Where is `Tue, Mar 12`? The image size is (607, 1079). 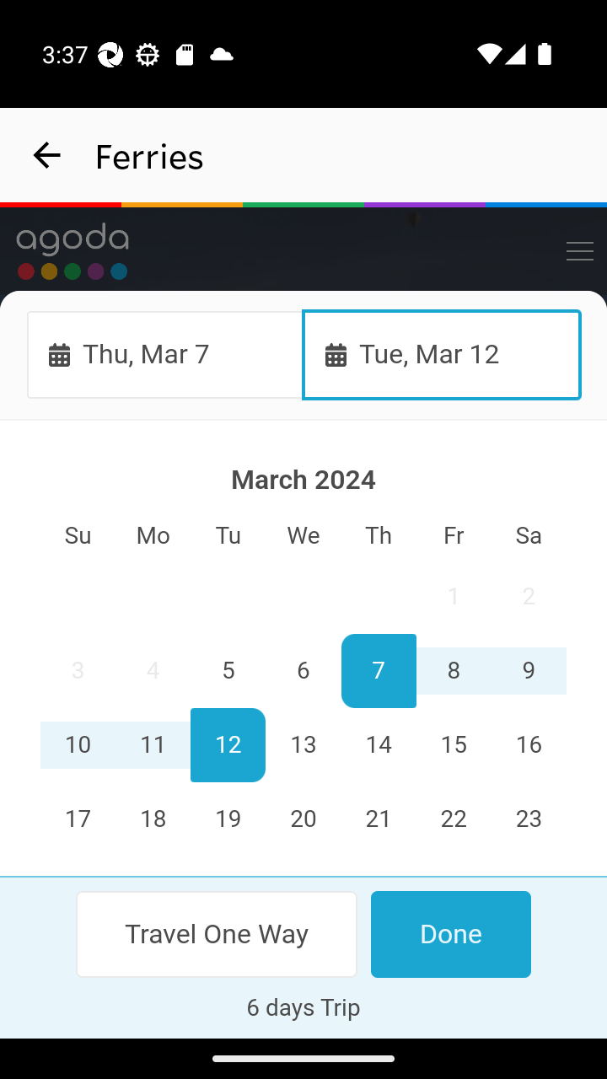
Tue, Mar 12 is located at coordinates (442, 354).